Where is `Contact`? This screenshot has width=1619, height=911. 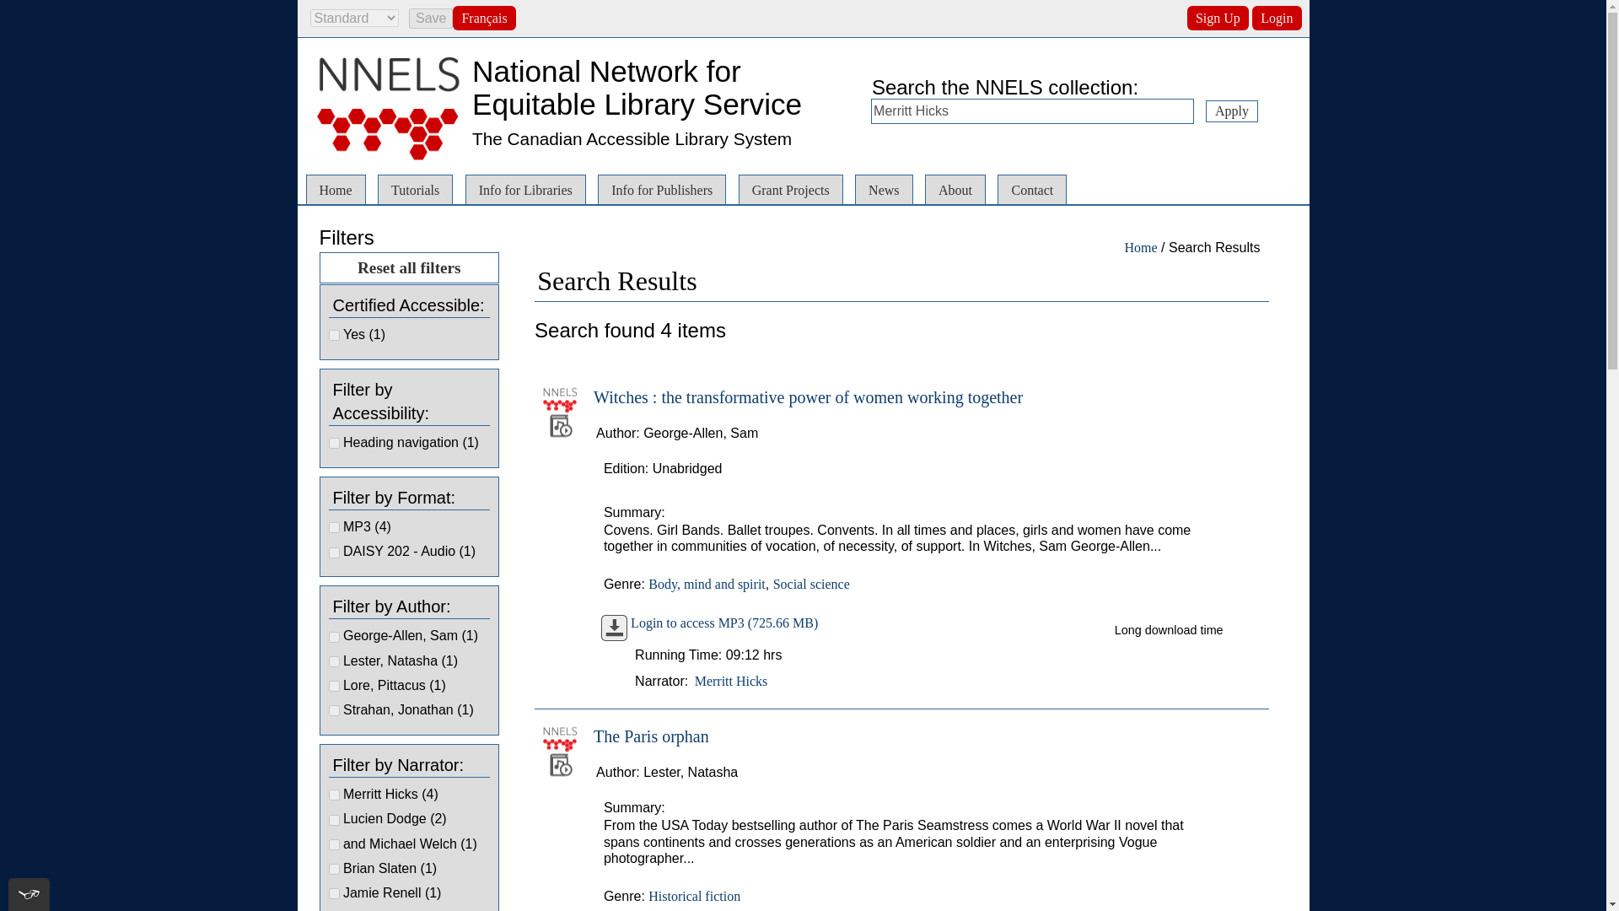
Contact is located at coordinates (1032, 189).